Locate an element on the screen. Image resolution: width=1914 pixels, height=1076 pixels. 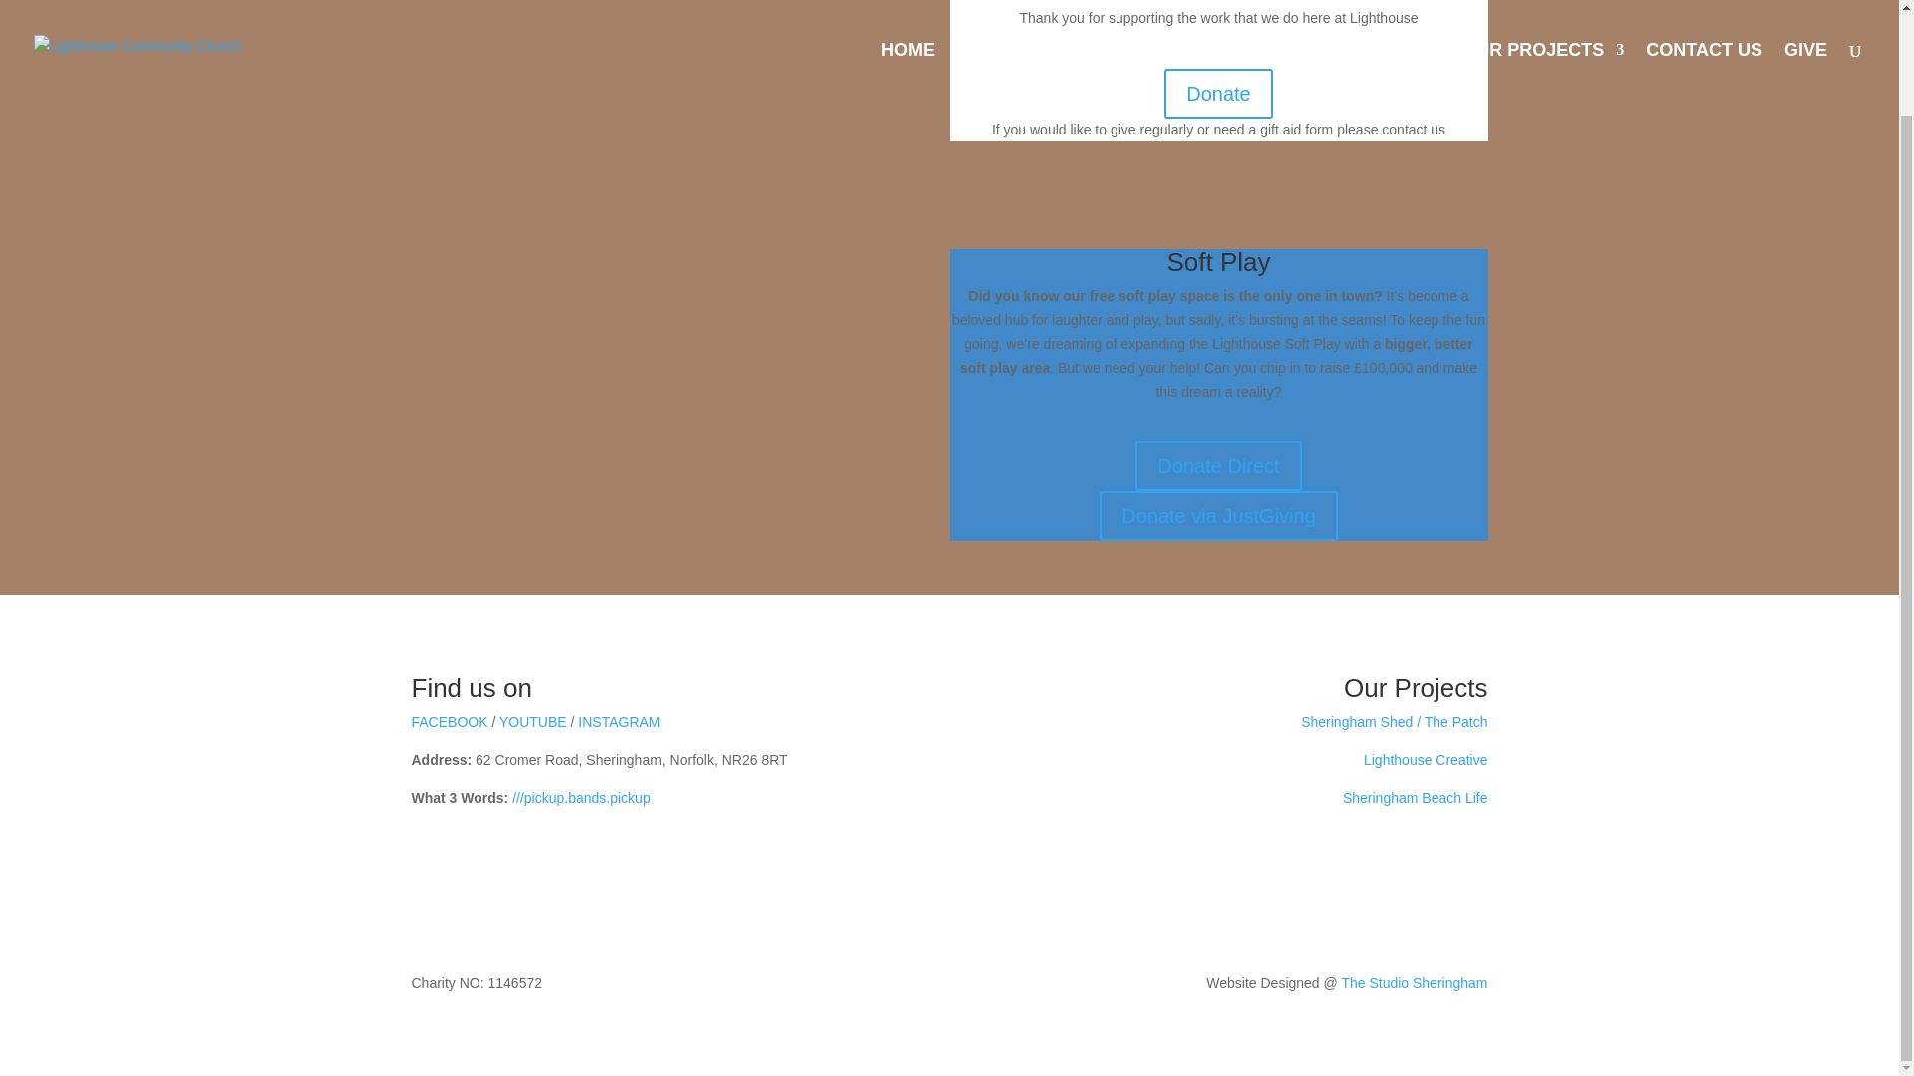
Donate Direct is located at coordinates (1218, 465).